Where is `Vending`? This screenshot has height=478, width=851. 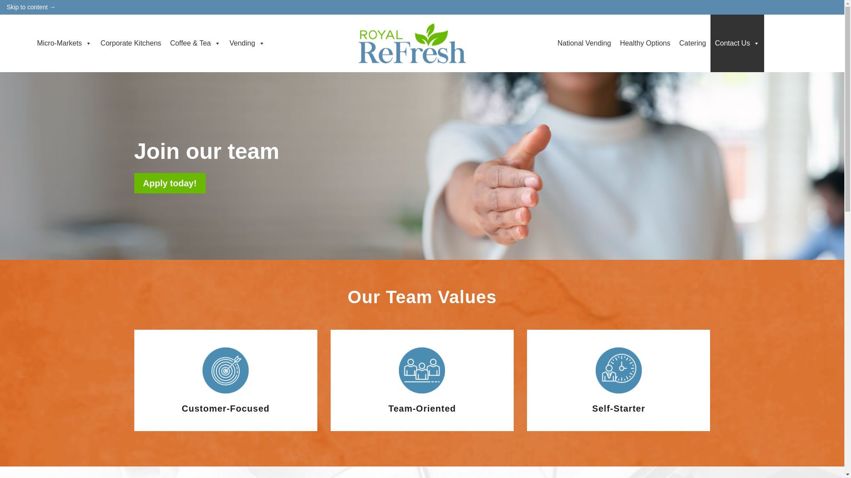 Vending is located at coordinates (247, 43).